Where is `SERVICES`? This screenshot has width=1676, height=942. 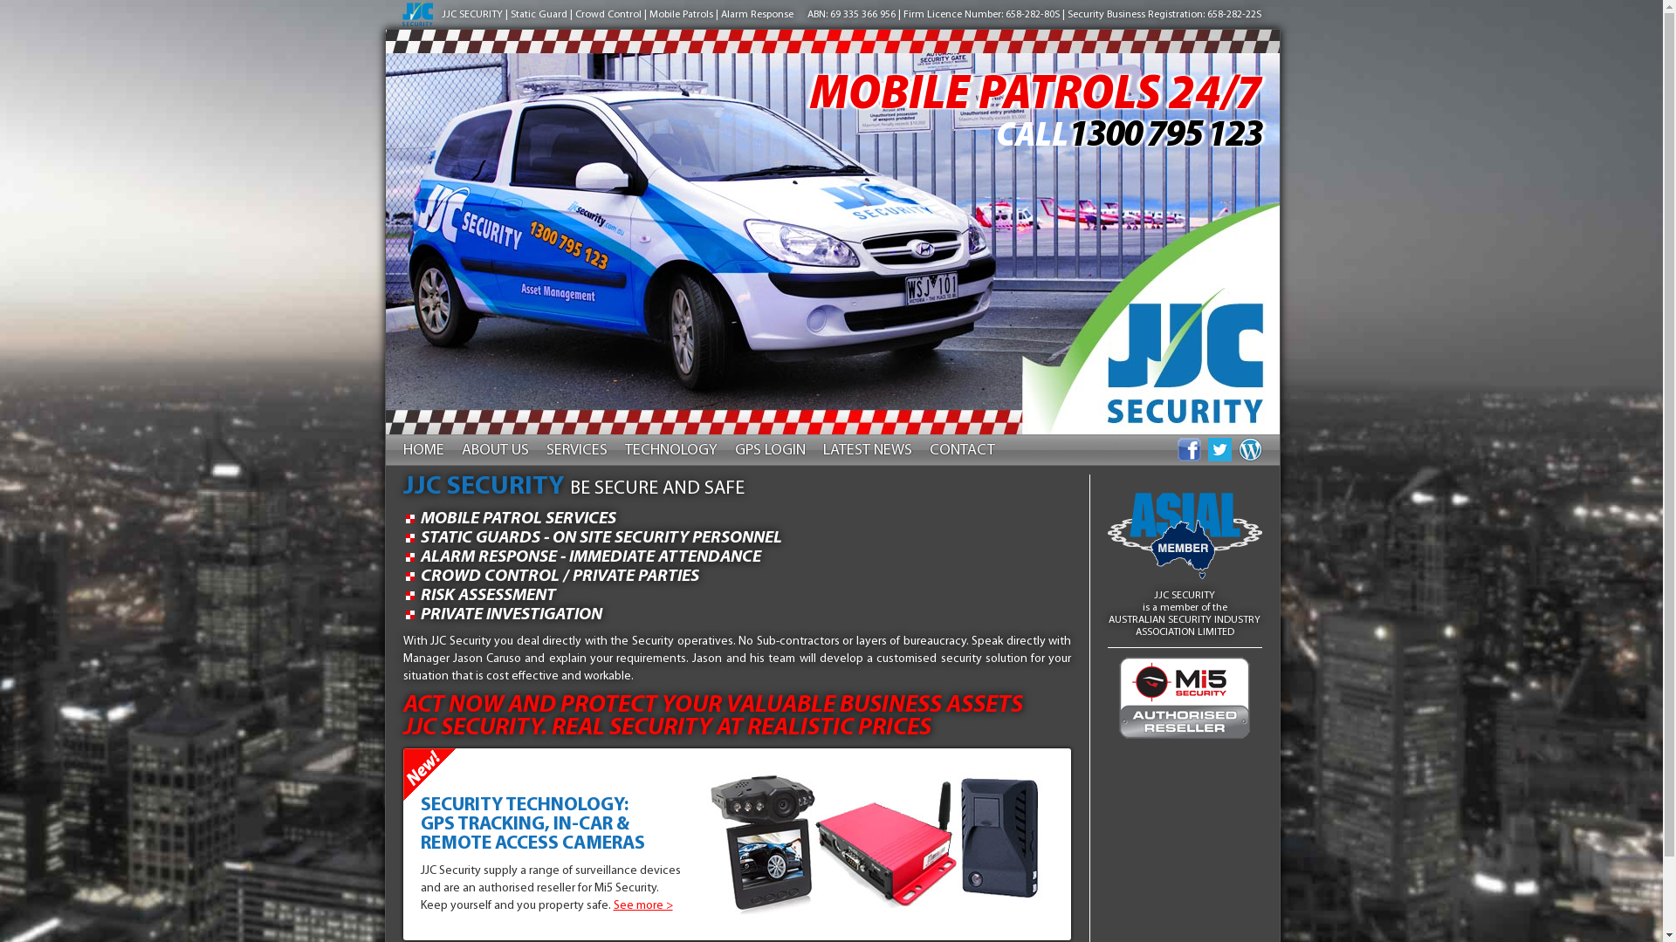
SERVICES is located at coordinates (577, 454).